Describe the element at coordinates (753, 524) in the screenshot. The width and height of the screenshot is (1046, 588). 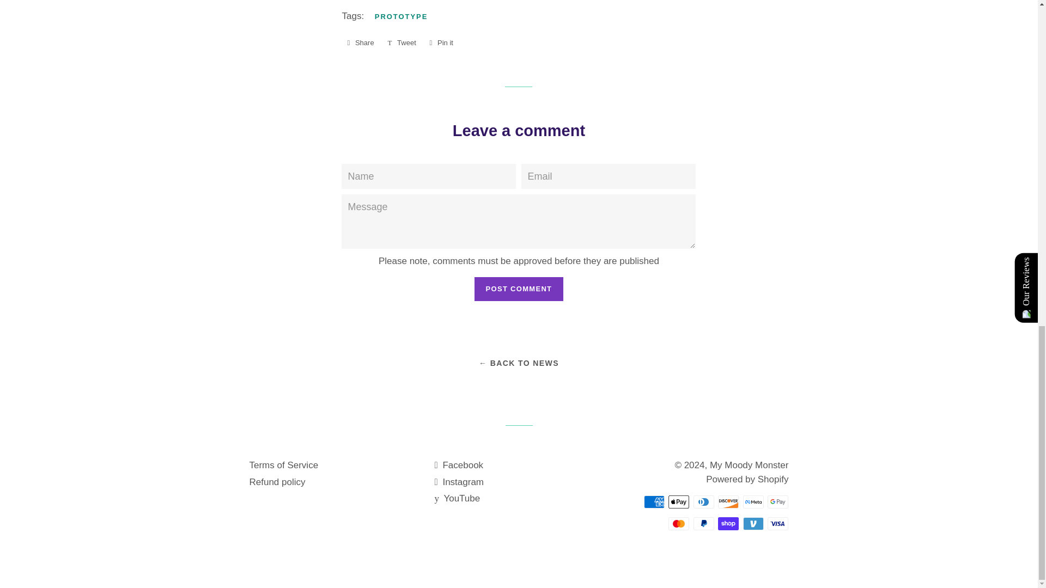
I see `Venmo` at that location.